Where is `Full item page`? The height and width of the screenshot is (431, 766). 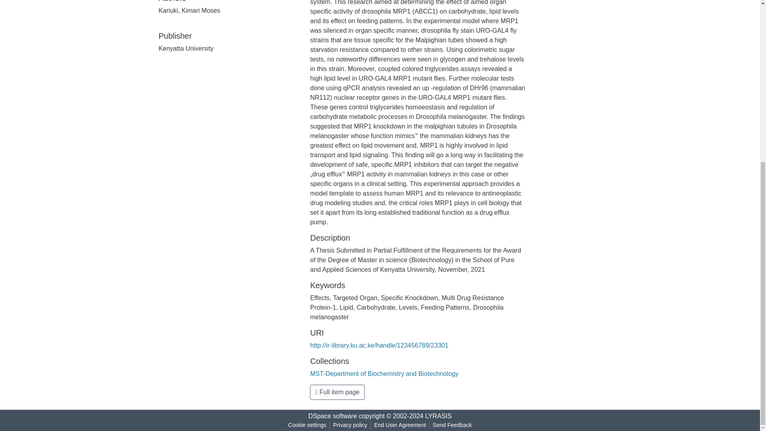
Full item page is located at coordinates (337, 392).